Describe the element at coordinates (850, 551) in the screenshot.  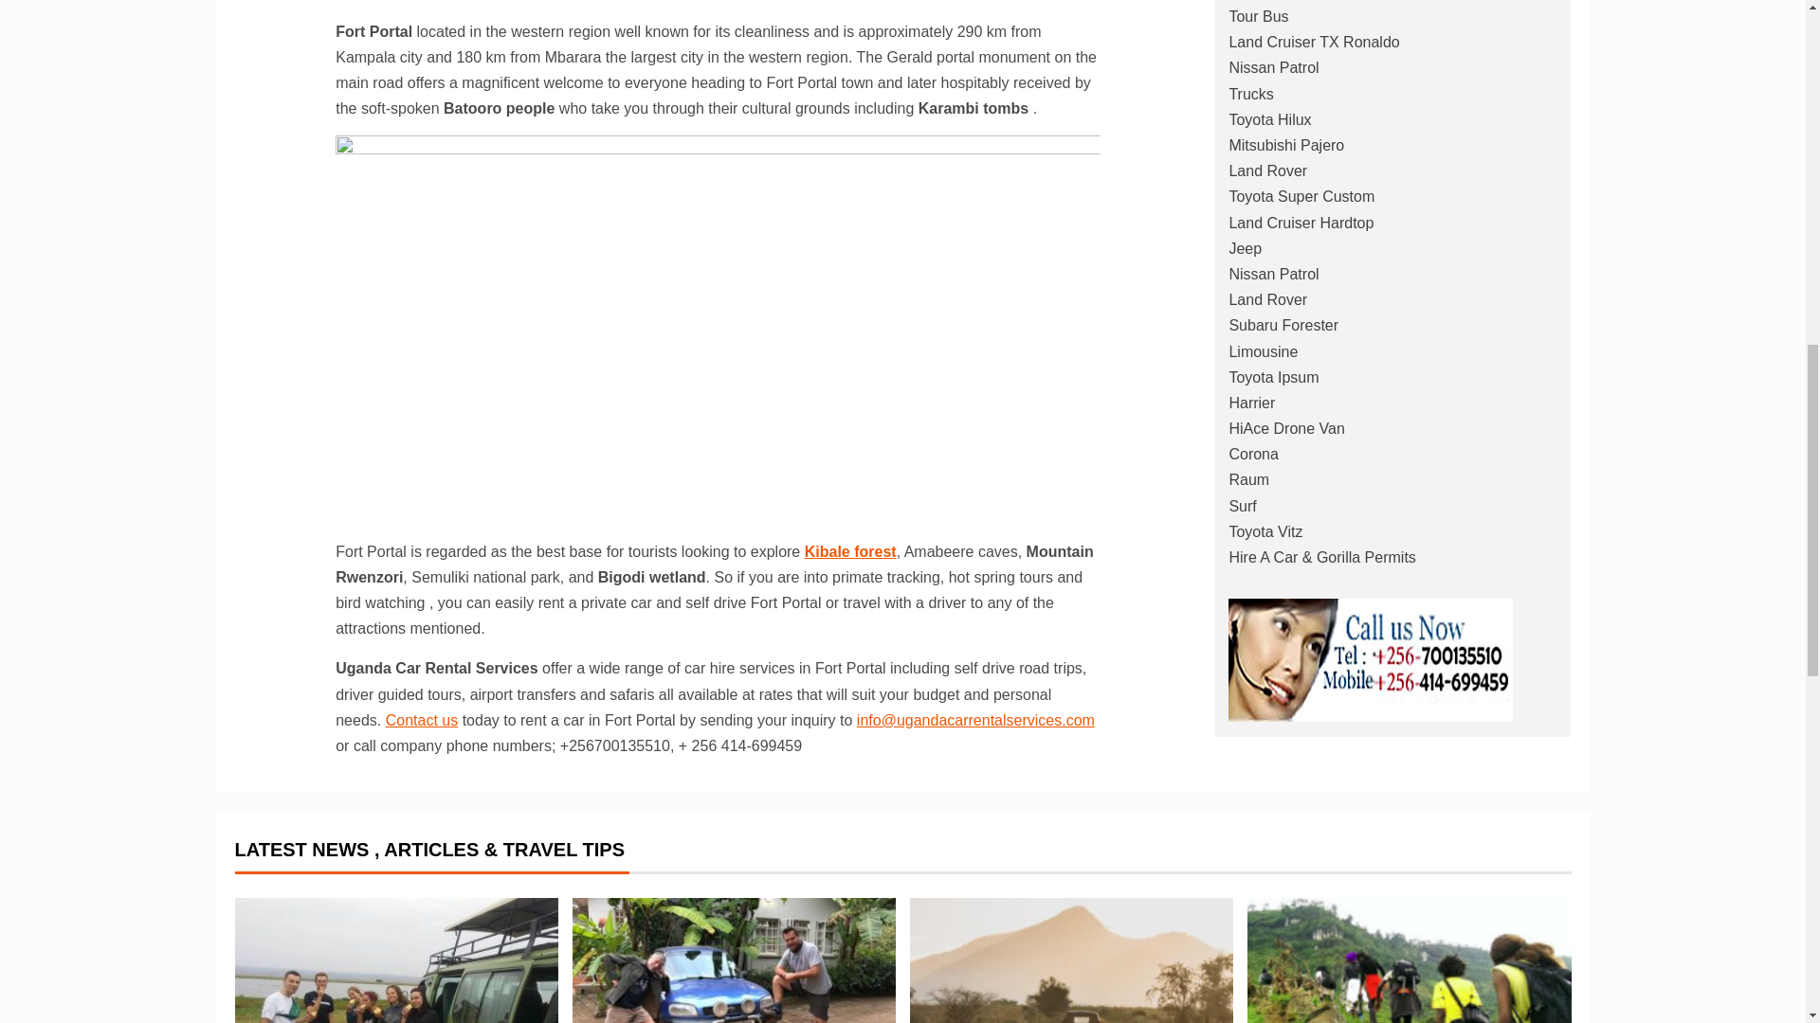
I see `Kibale forest` at that location.